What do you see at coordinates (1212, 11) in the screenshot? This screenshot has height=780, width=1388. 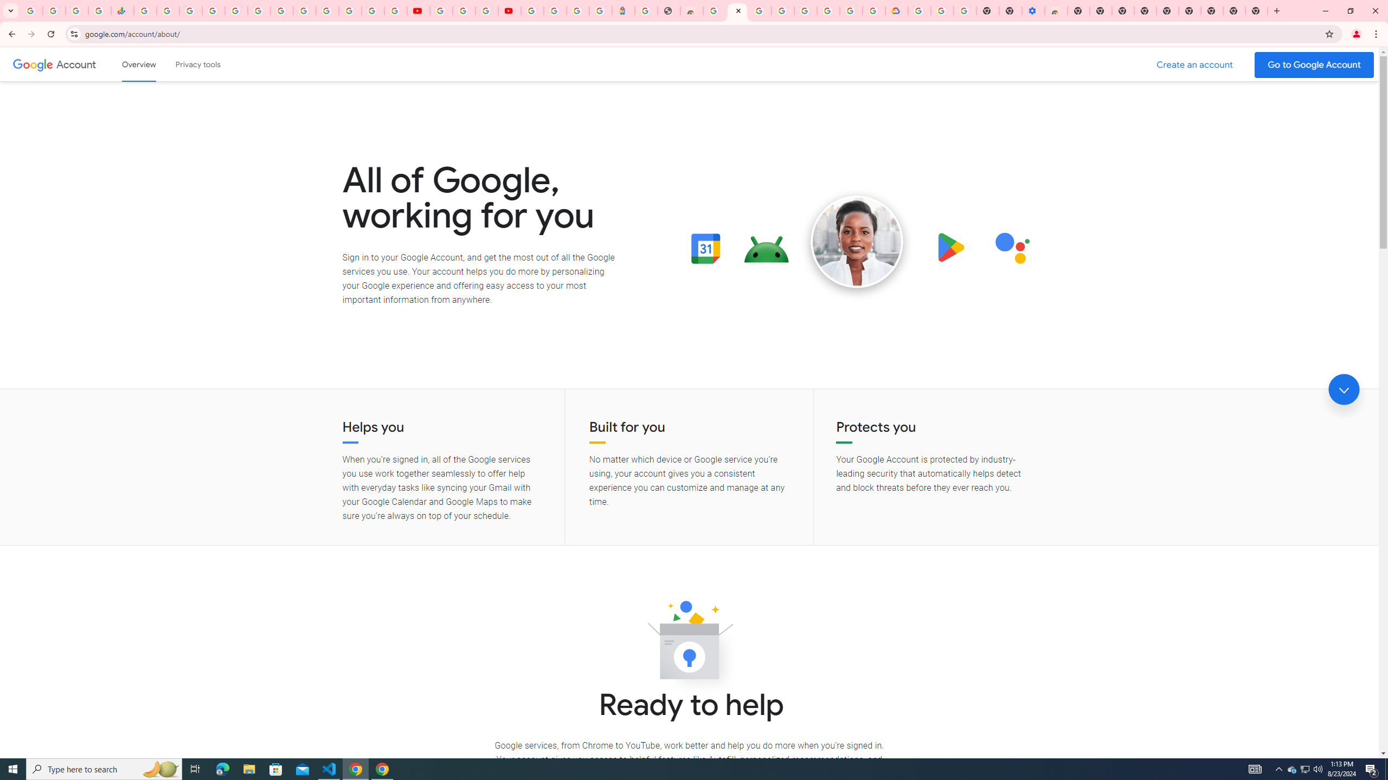 I see `New Tab` at bounding box center [1212, 11].